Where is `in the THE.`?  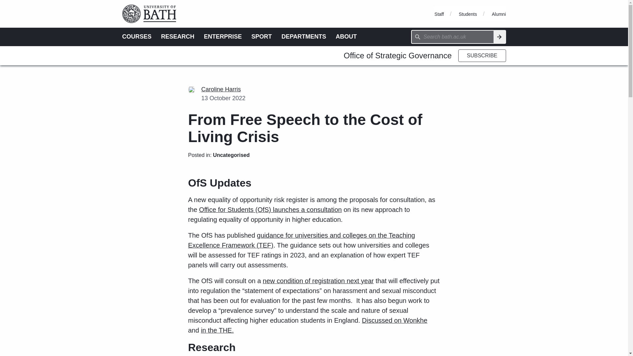
in the THE. is located at coordinates (217, 330).